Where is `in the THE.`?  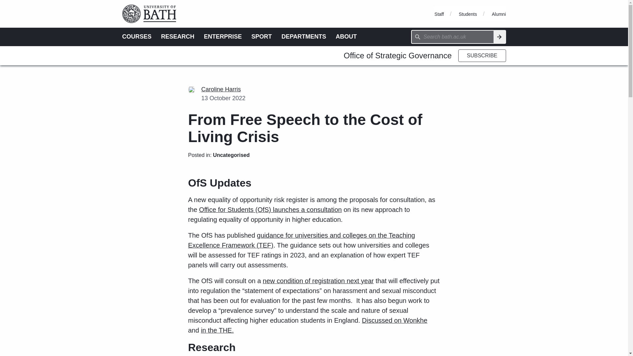
in the THE. is located at coordinates (217, 330).